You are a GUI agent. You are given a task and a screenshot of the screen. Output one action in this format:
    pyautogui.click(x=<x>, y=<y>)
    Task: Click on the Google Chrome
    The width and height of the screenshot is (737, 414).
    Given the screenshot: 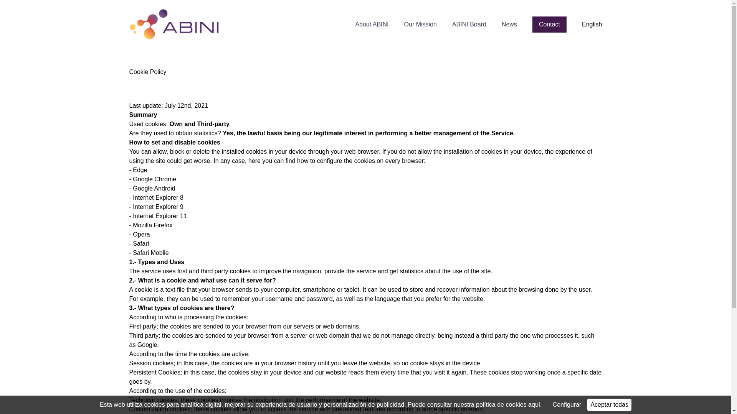 What is the action you would take?
    pyautogui.click(x=154, y=179)
    